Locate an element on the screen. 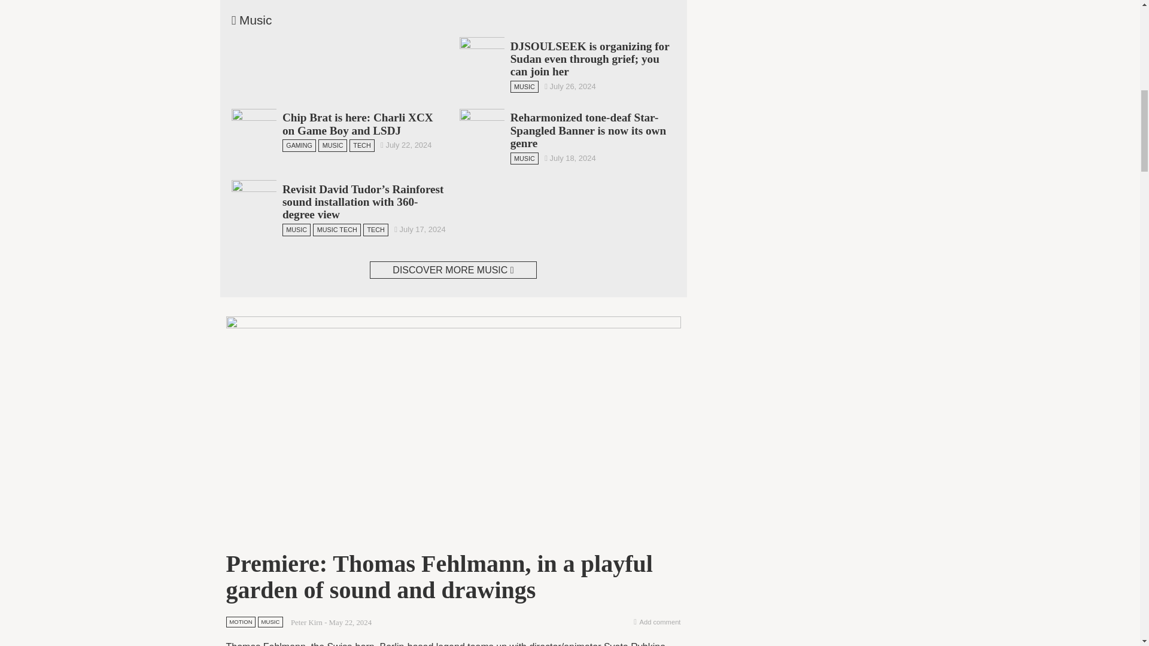 This screenshot has height=646, width=1149. GAMING is located at coordinates (299, 145).